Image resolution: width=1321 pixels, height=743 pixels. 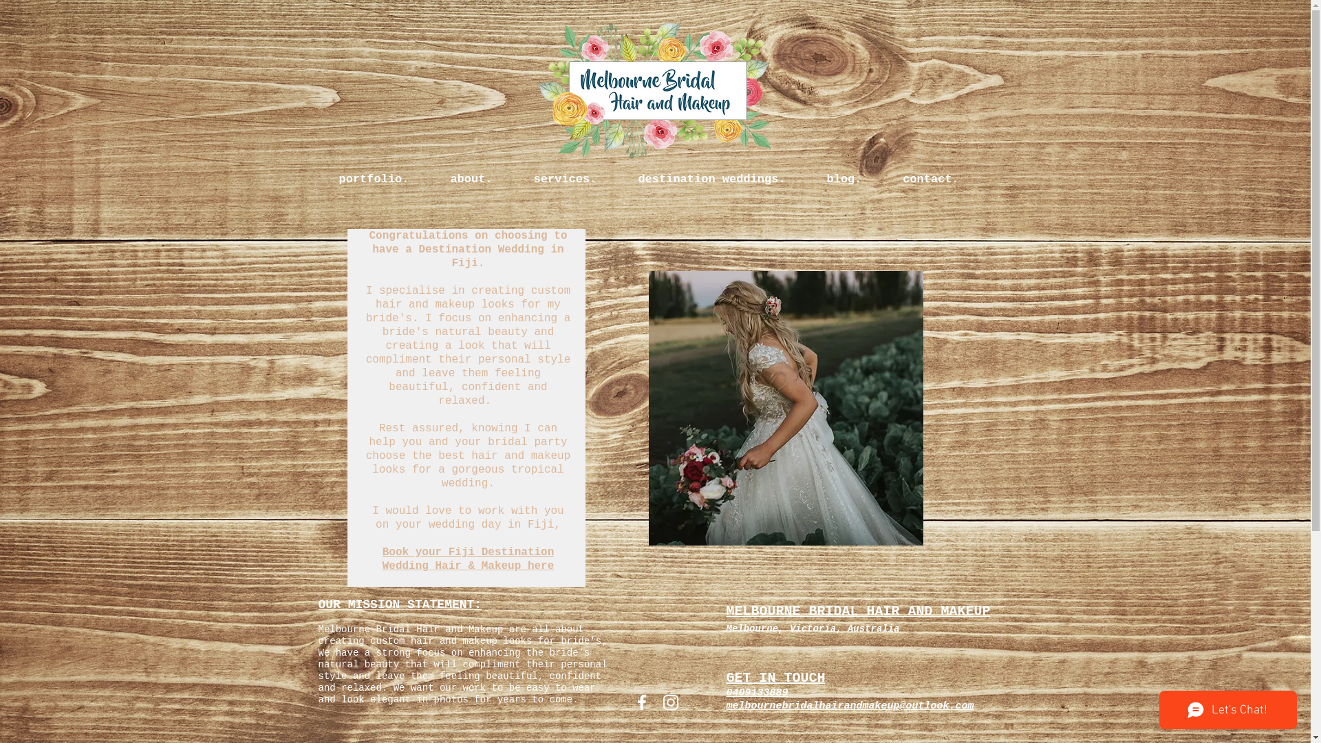 I want to click on contact., so click(x=930, y=180).